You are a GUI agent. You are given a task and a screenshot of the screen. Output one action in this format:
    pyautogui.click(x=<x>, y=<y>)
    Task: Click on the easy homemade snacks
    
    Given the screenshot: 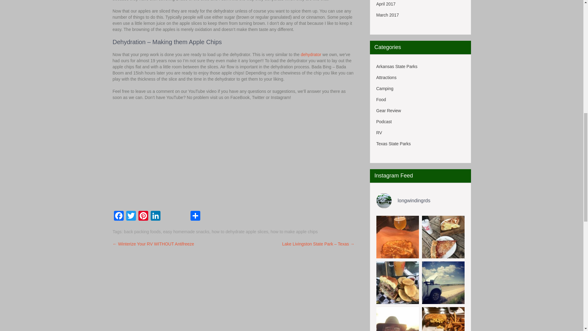 What is the action you would take?
    pyautogui.click(x=186, y=232)
    